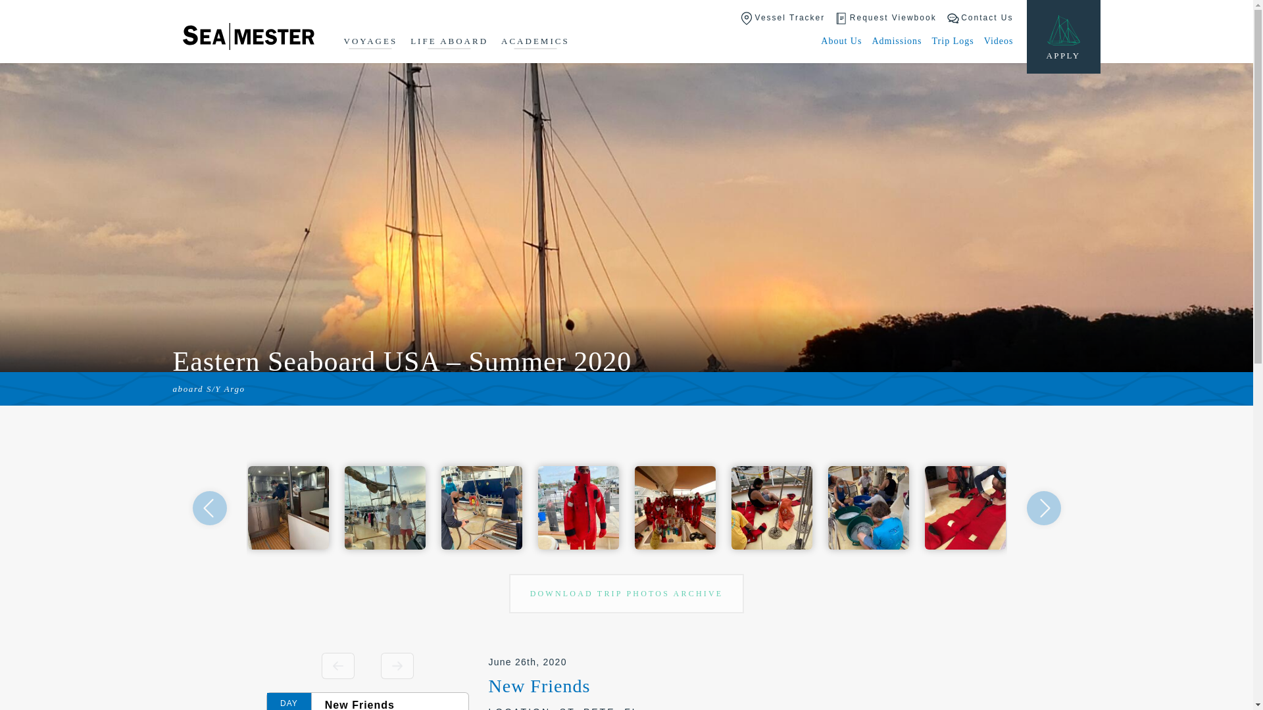 This screenshot has height=710, width=1263. Describe the element at coordinates (885, 18) in the screenshot. I see `Request Viewbook` at that location.